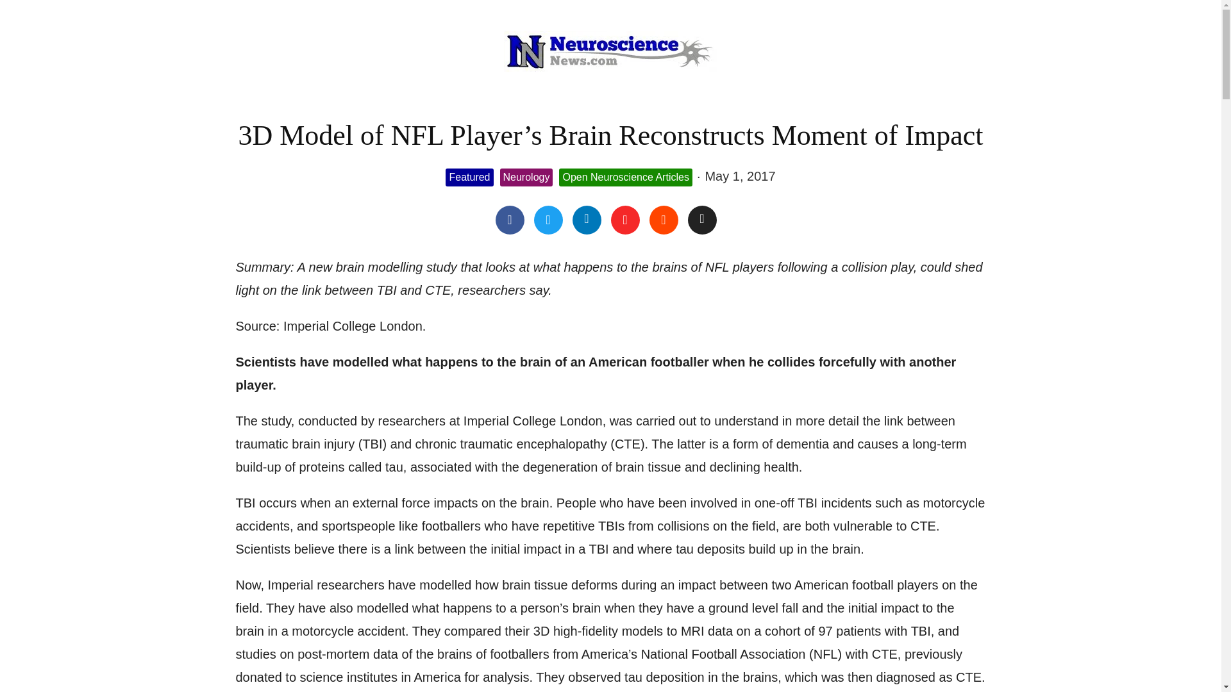  I want to click on Neurology, so click(526, 177).